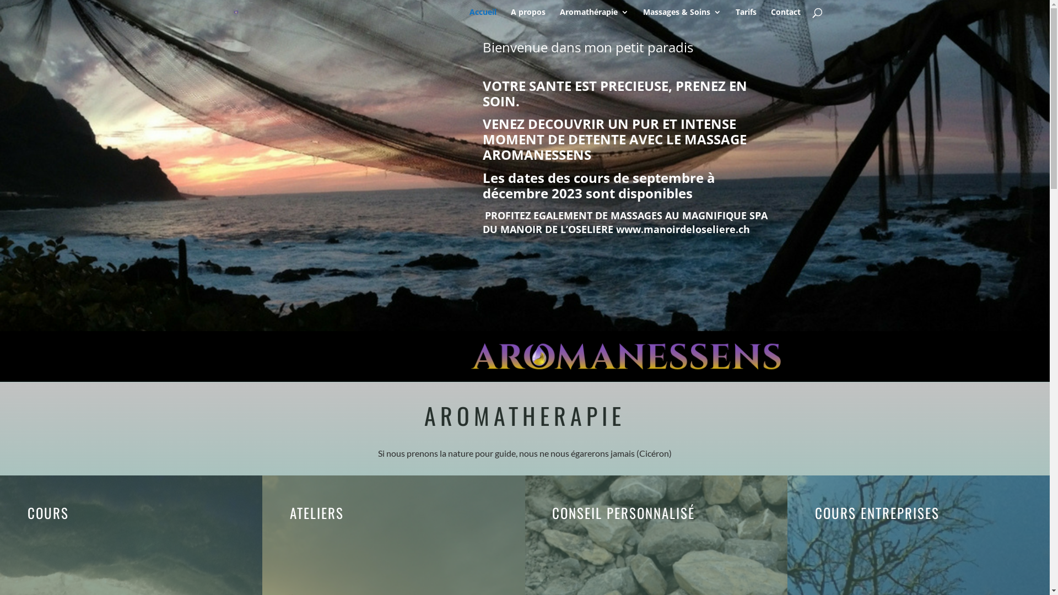 This screenshot has height=595, width=1058. I want to click on COURS ENTREPRISES, so click(877, 512).